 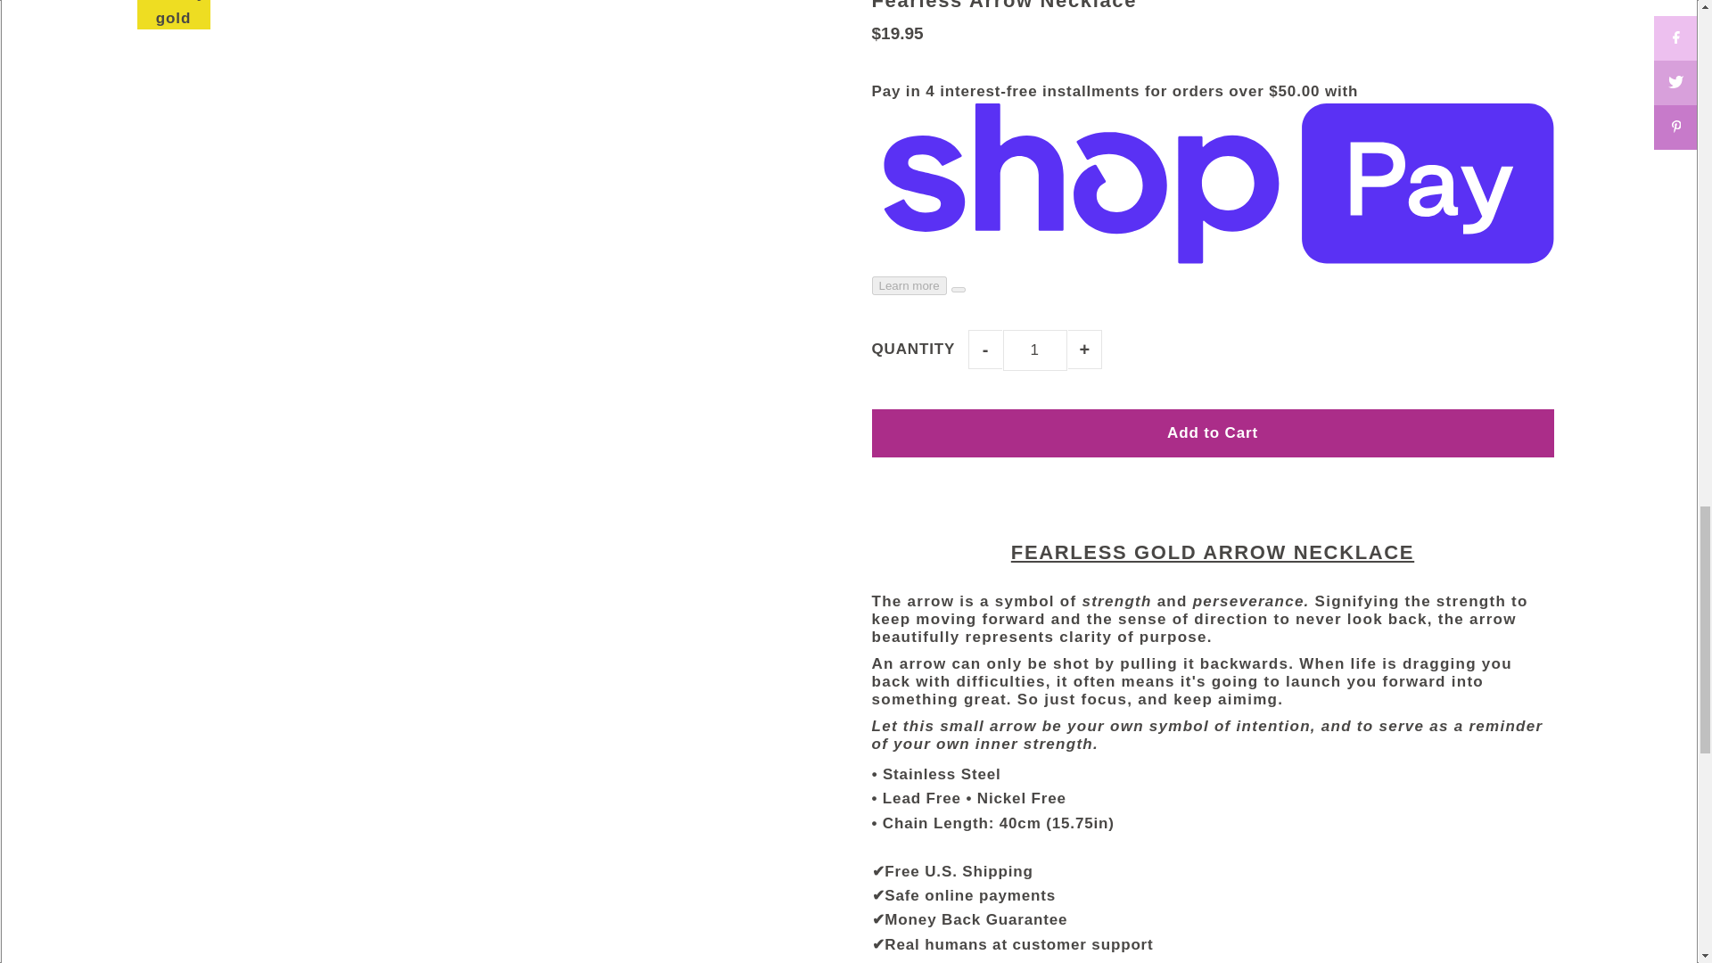 What do you see at coordinates (984, 350) in the screenshot?
I see `-` at bounding box center [984, 350].